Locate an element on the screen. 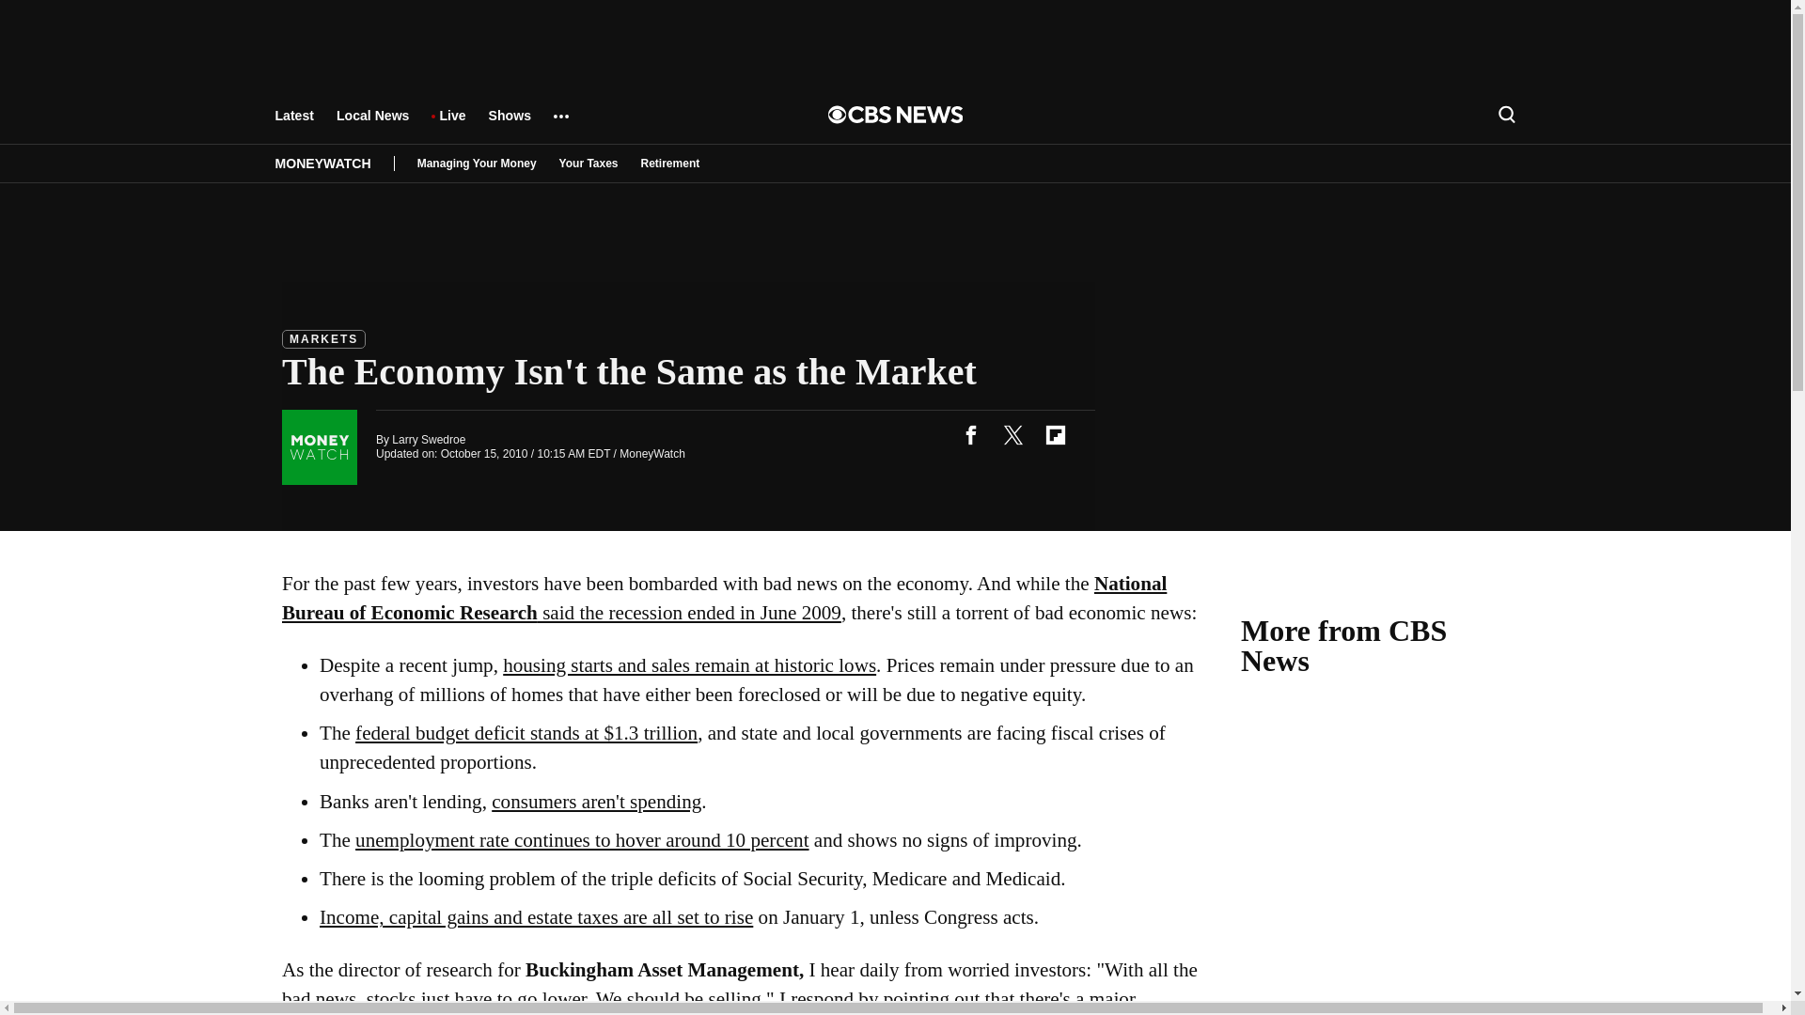 The image size is (1805, 1015). Housing Starts in U.S. Increase More Than Forecast in August is located at coordinates (689, 665).